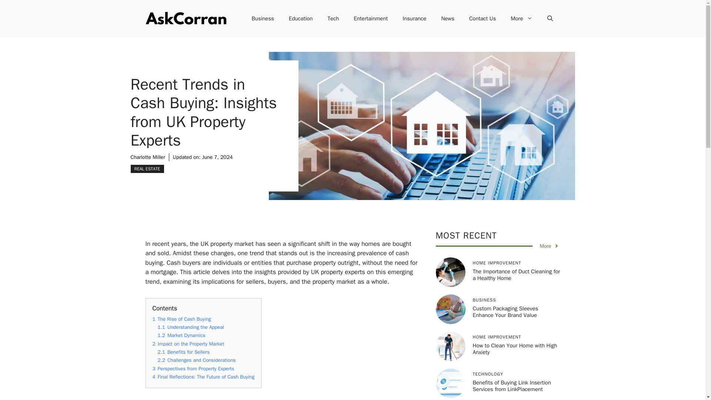 The image size is (711, 400). I want to click on 1 The Rise of Cash Buying, so click(182, 319).